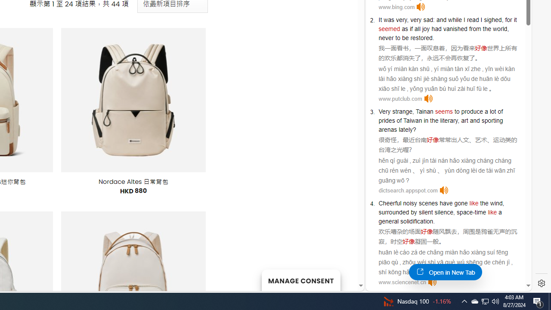 This screenshot has width=551, height=310. Describe the element at coordinates (300, 280) in the screenshot. I see `MANAGE CONSENT` at that location.